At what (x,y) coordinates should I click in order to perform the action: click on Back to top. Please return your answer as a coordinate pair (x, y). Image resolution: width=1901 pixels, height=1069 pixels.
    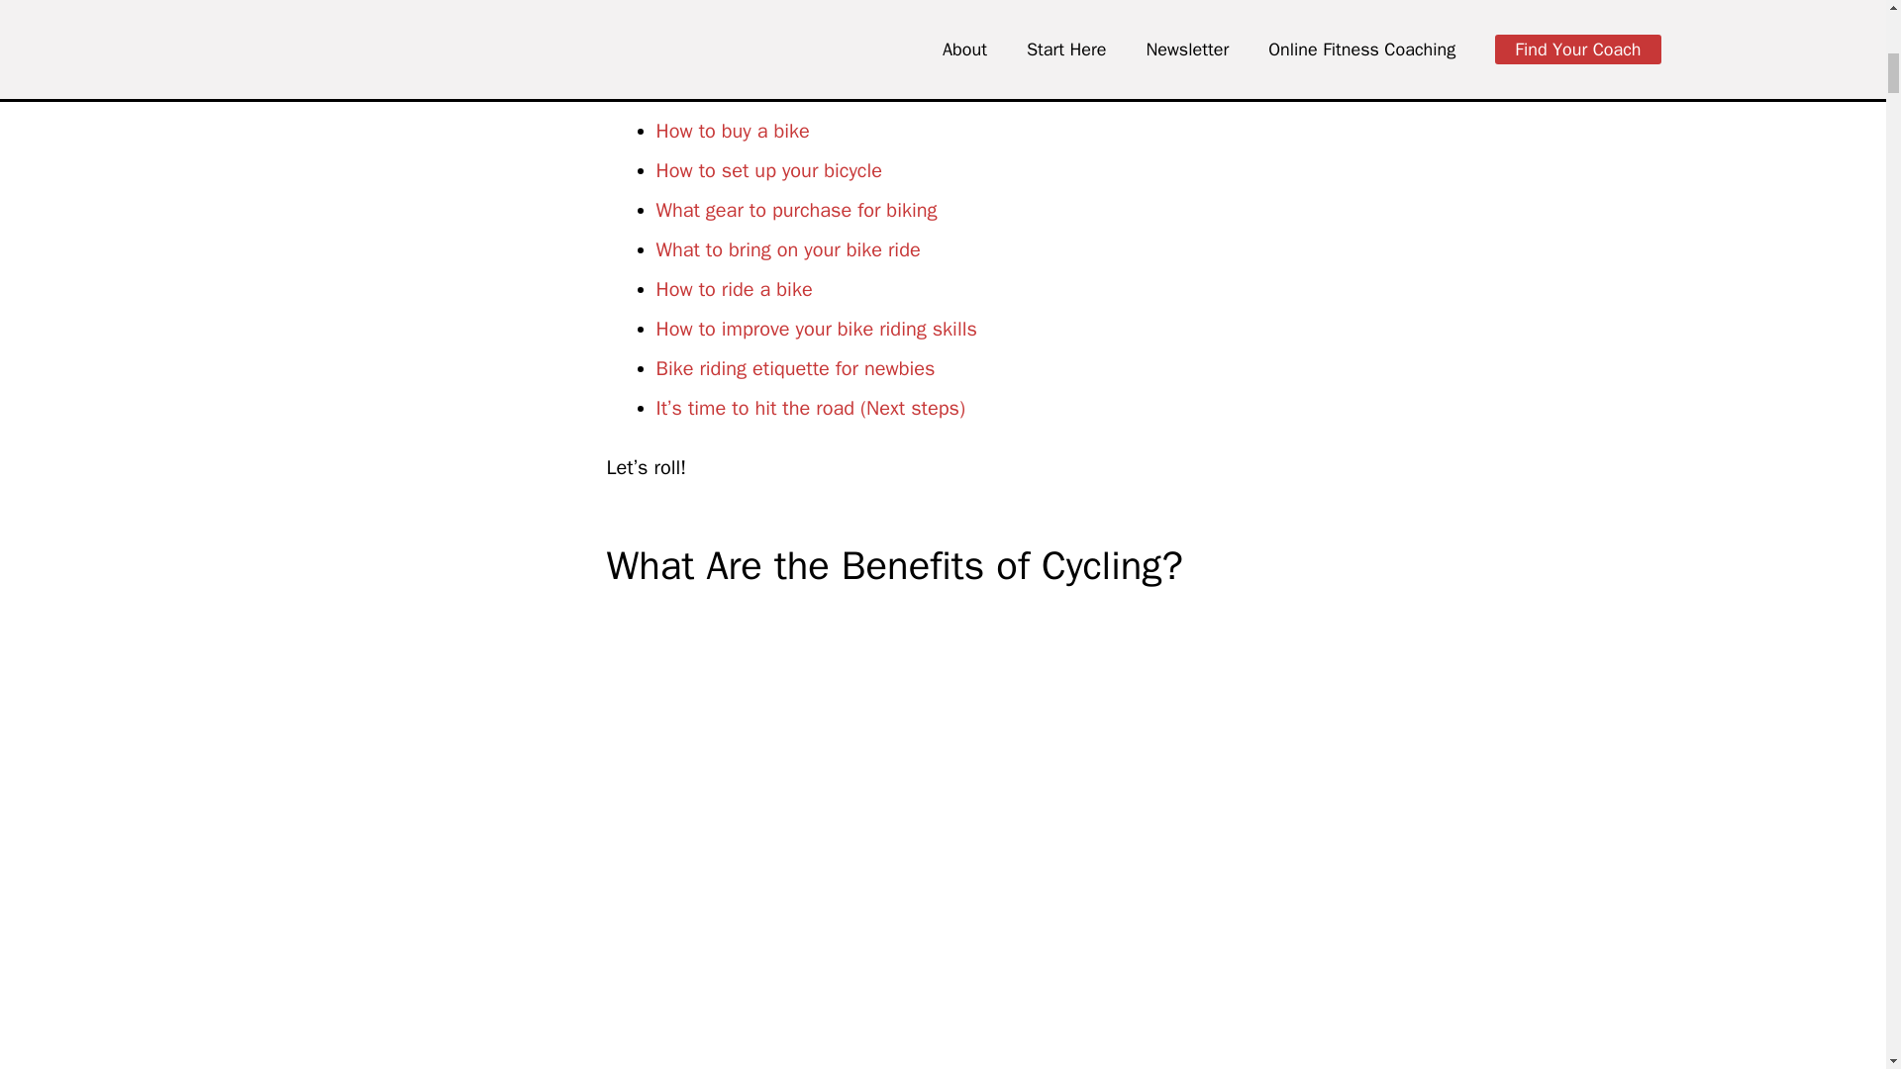
    Looking at the image, I should click on (1846, 34).